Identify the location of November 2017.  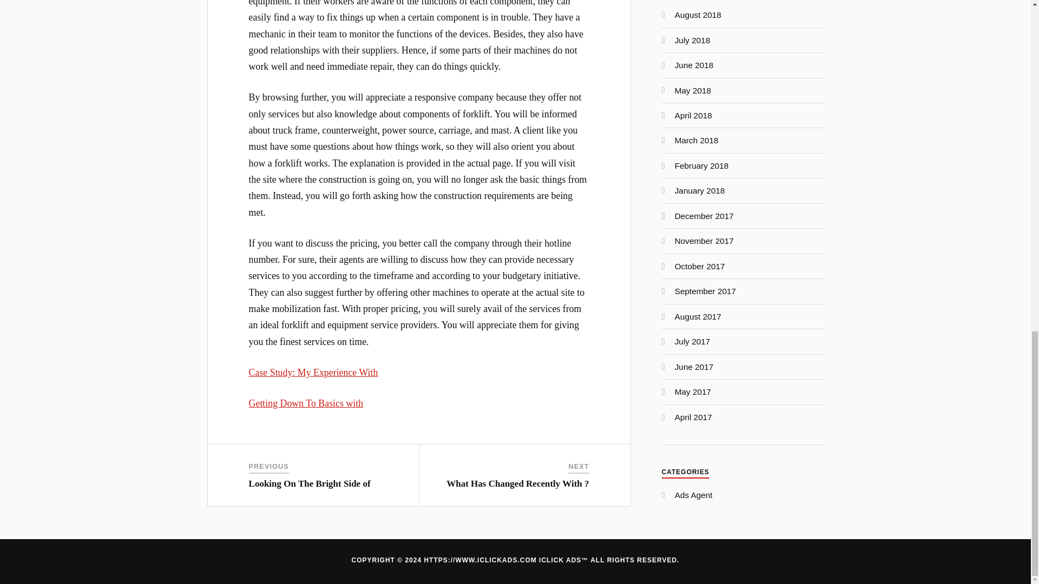
(703, 241).